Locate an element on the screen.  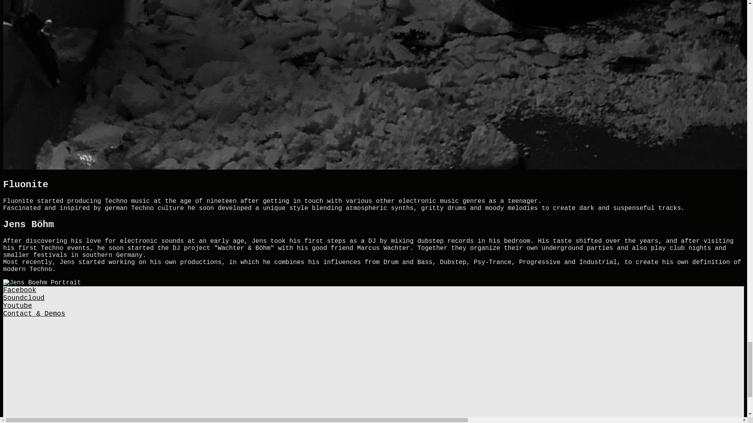
Youtube is located at coordinates (17, 305).